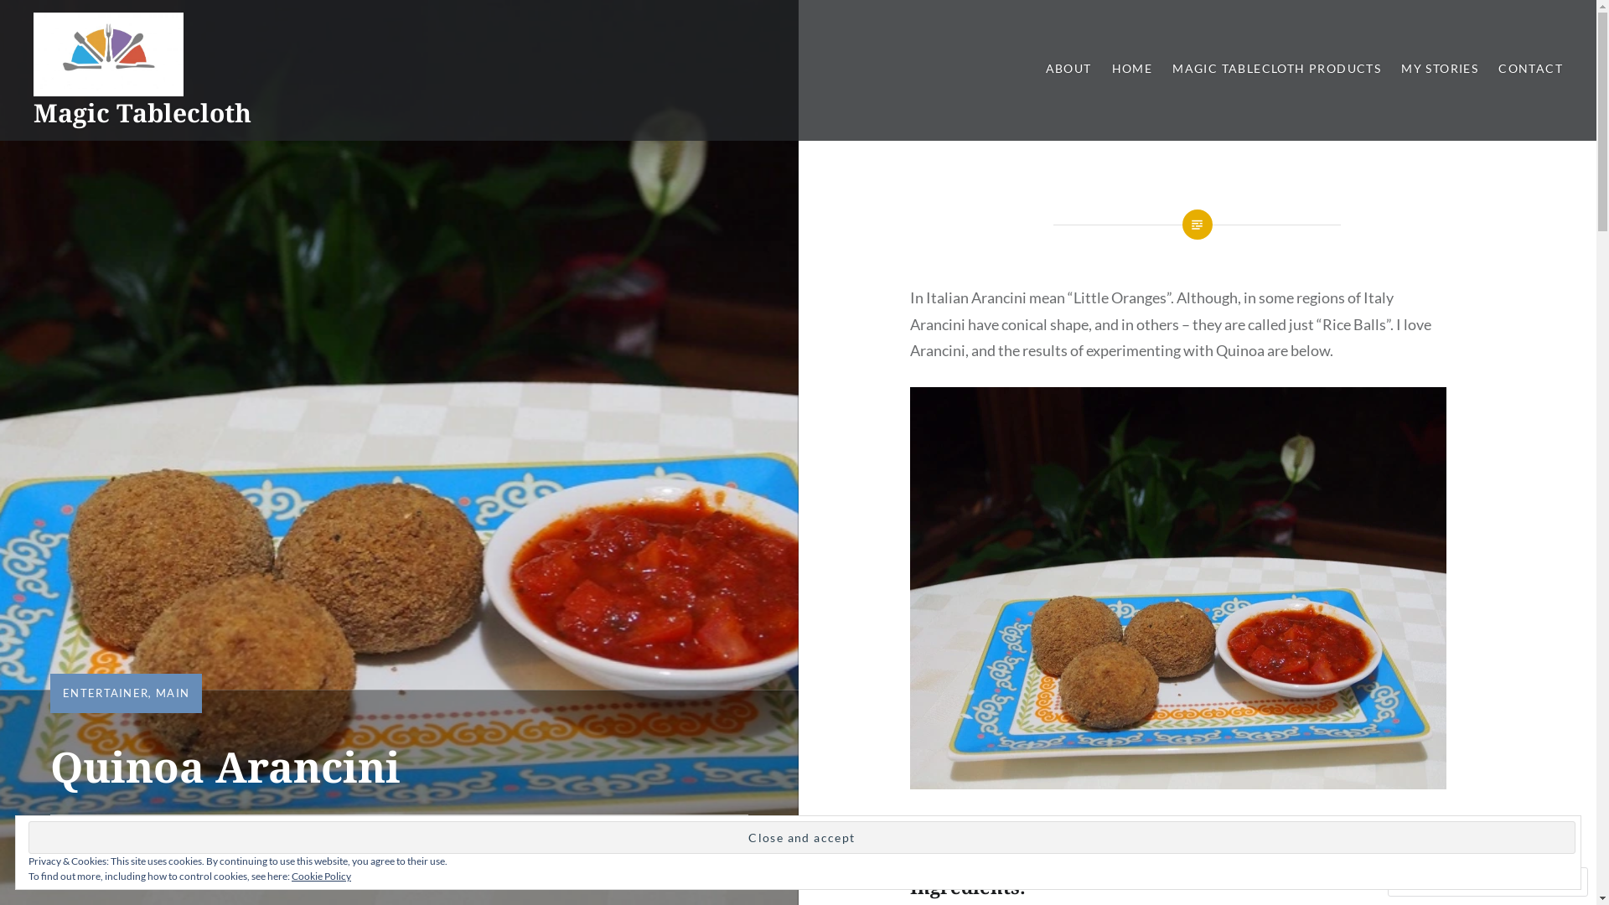 The image size is (1609, 905). Describe the element at coordinates (1440, 69) in the screenshot. I see `MY STORIES` at that location.